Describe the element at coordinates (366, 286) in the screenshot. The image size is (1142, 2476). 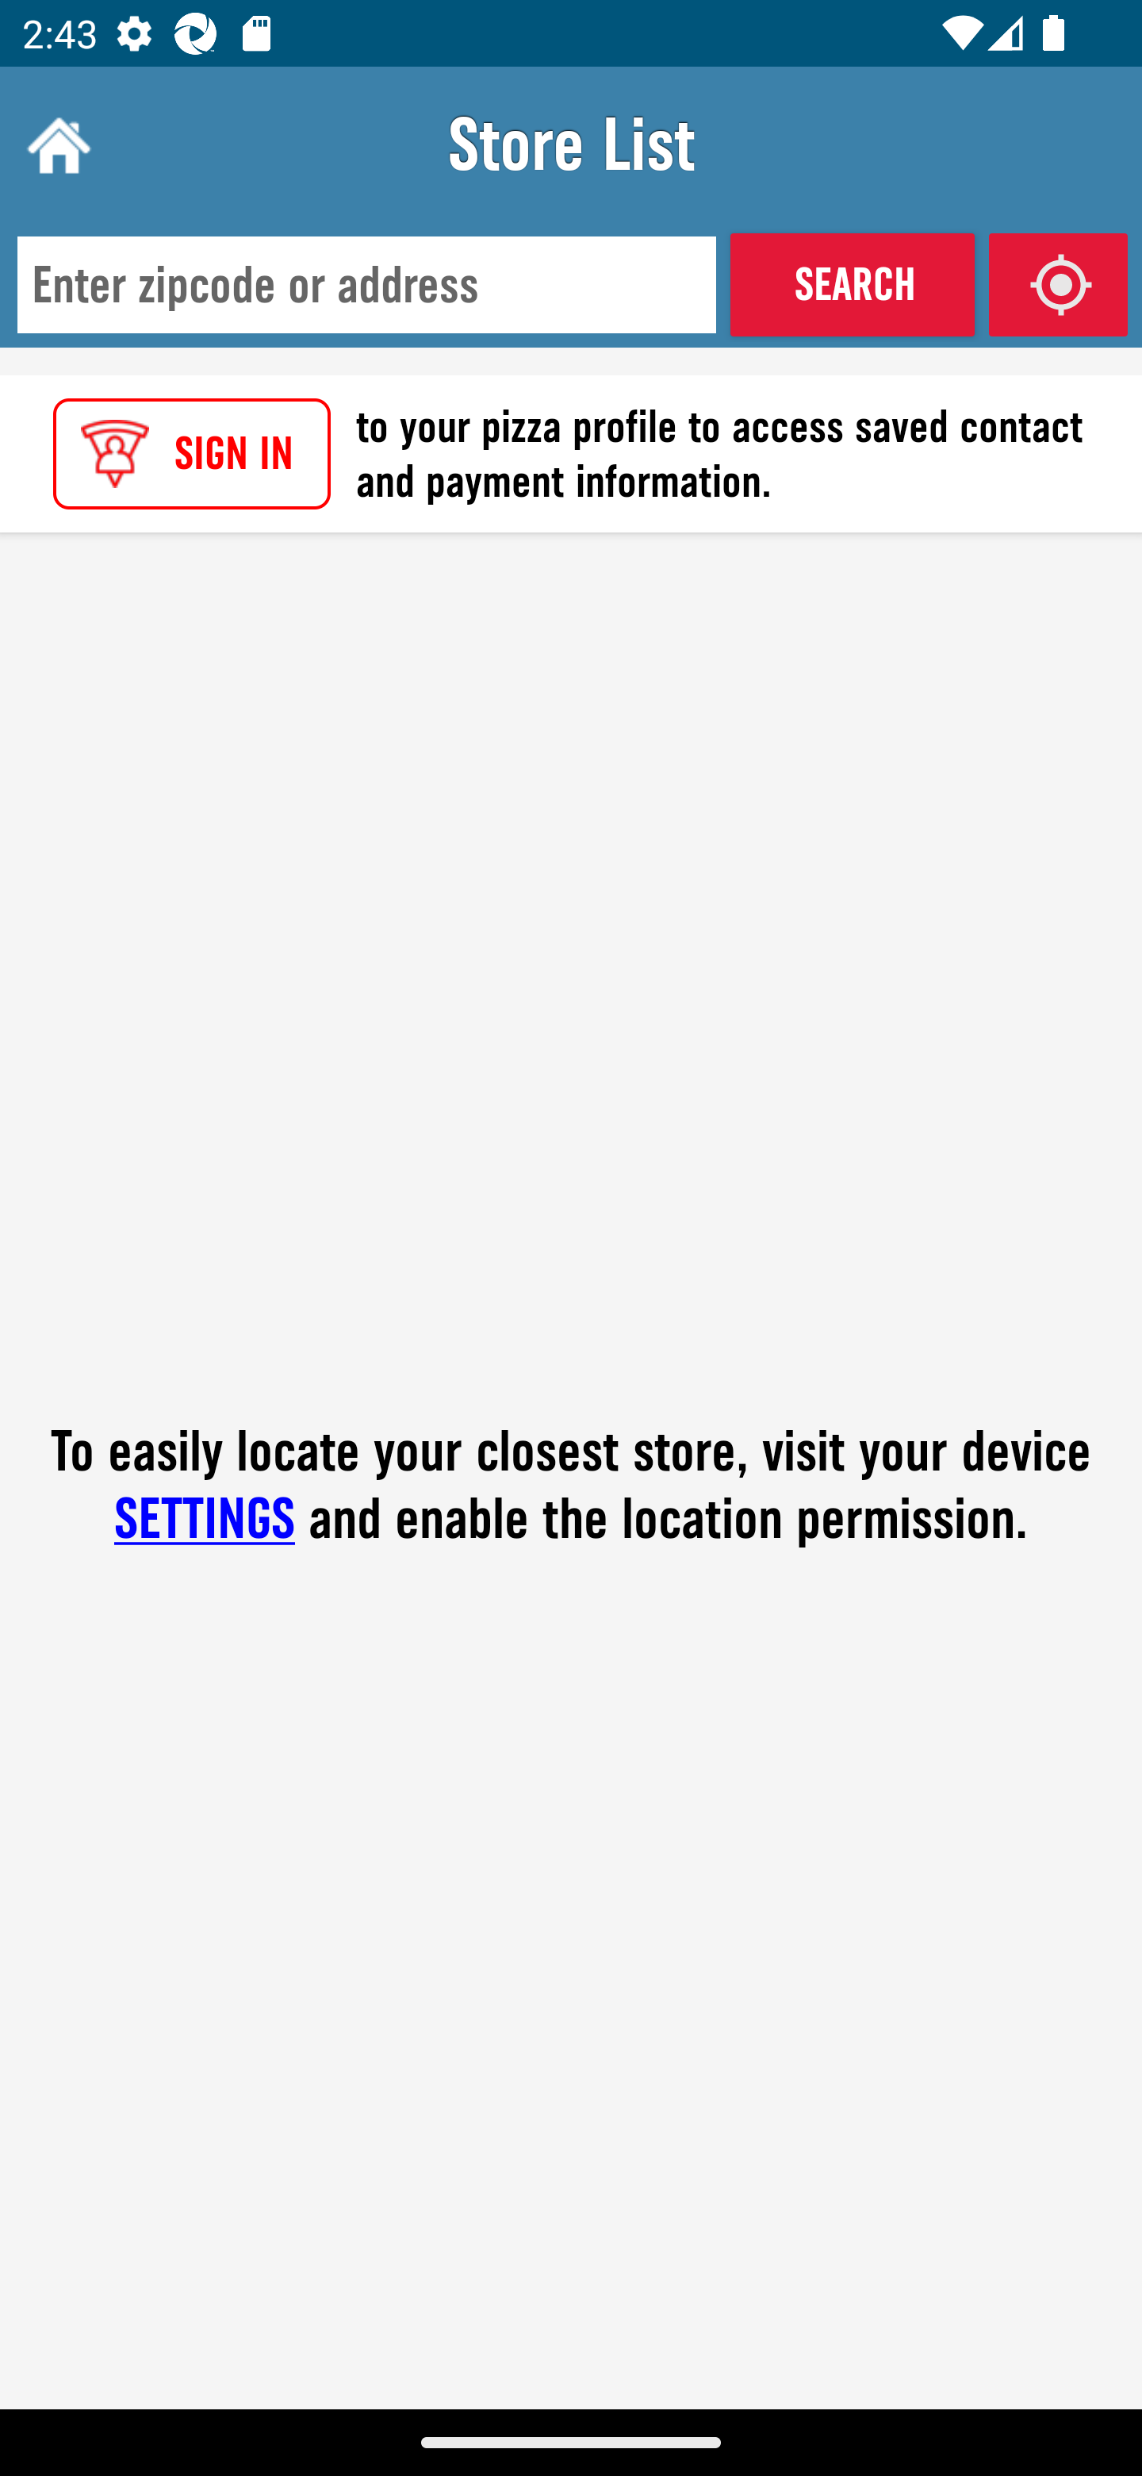
I see `Enter zipcode or address` at that location.